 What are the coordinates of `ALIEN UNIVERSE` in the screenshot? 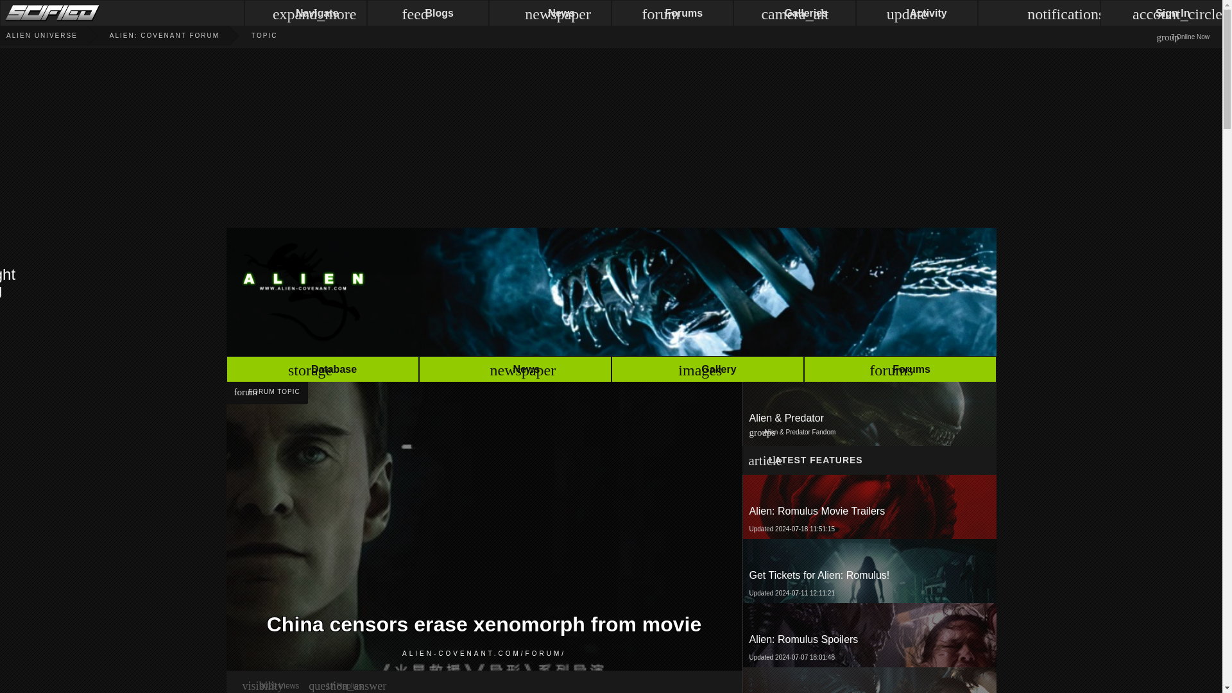 It's located at (899, 371).